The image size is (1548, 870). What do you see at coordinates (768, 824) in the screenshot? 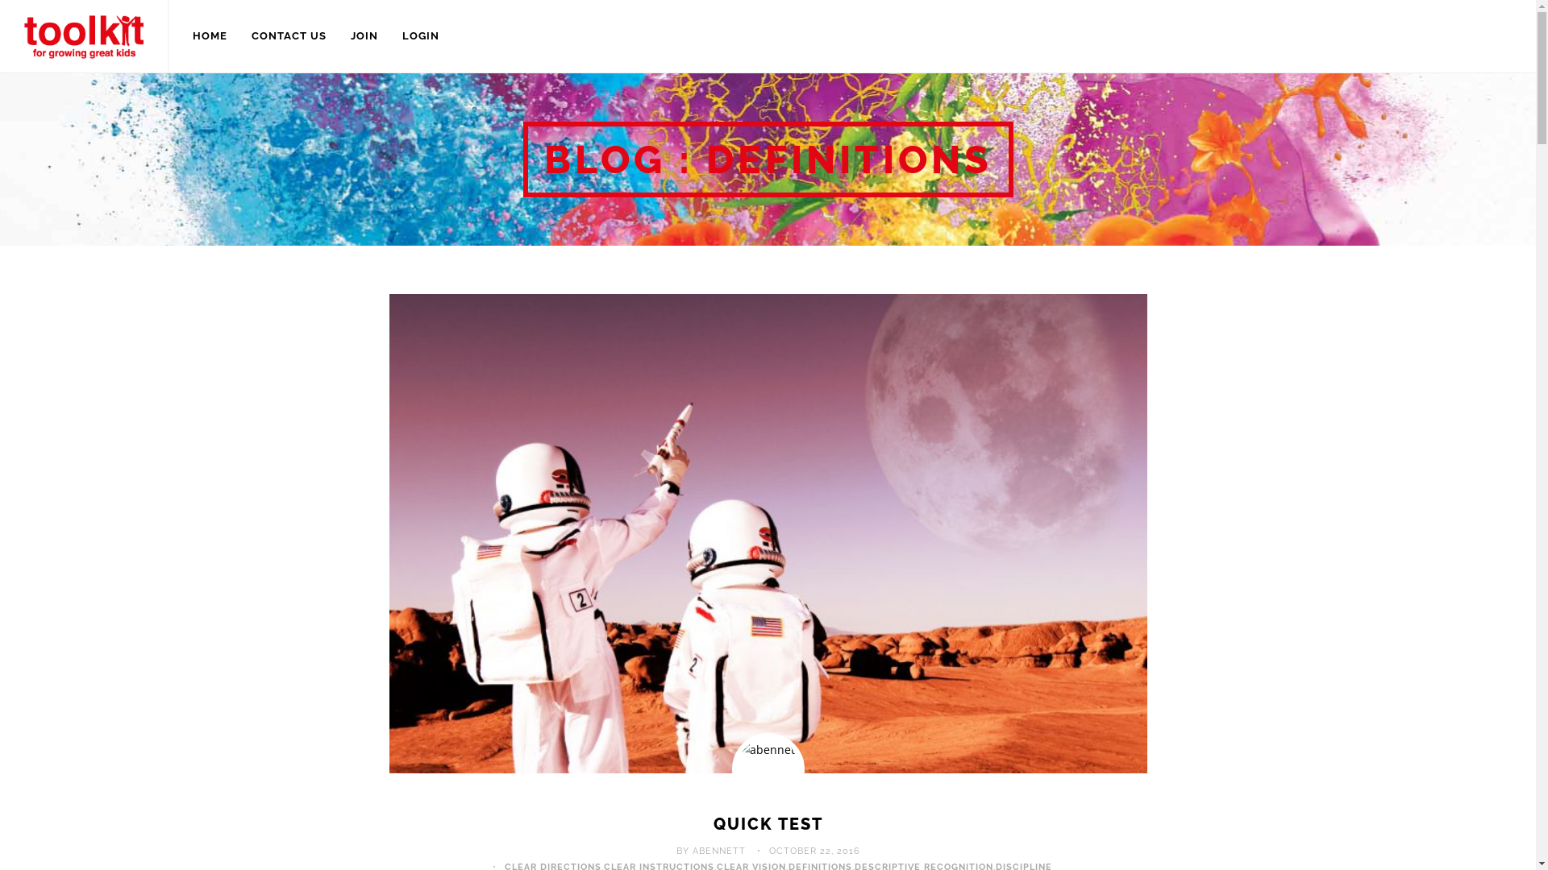
I see `QUICK TEST` at bounding box center [768, 824].